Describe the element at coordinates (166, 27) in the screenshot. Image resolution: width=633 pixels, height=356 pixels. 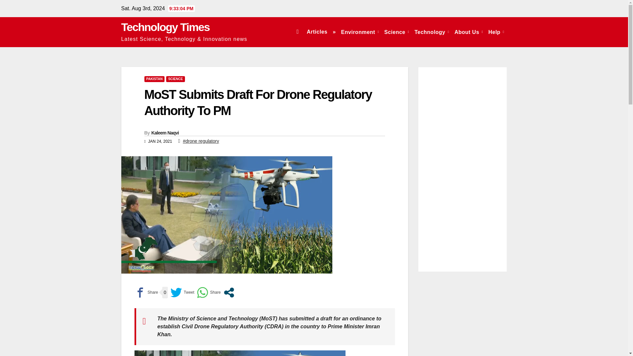
I see `Technology Times` at that location.